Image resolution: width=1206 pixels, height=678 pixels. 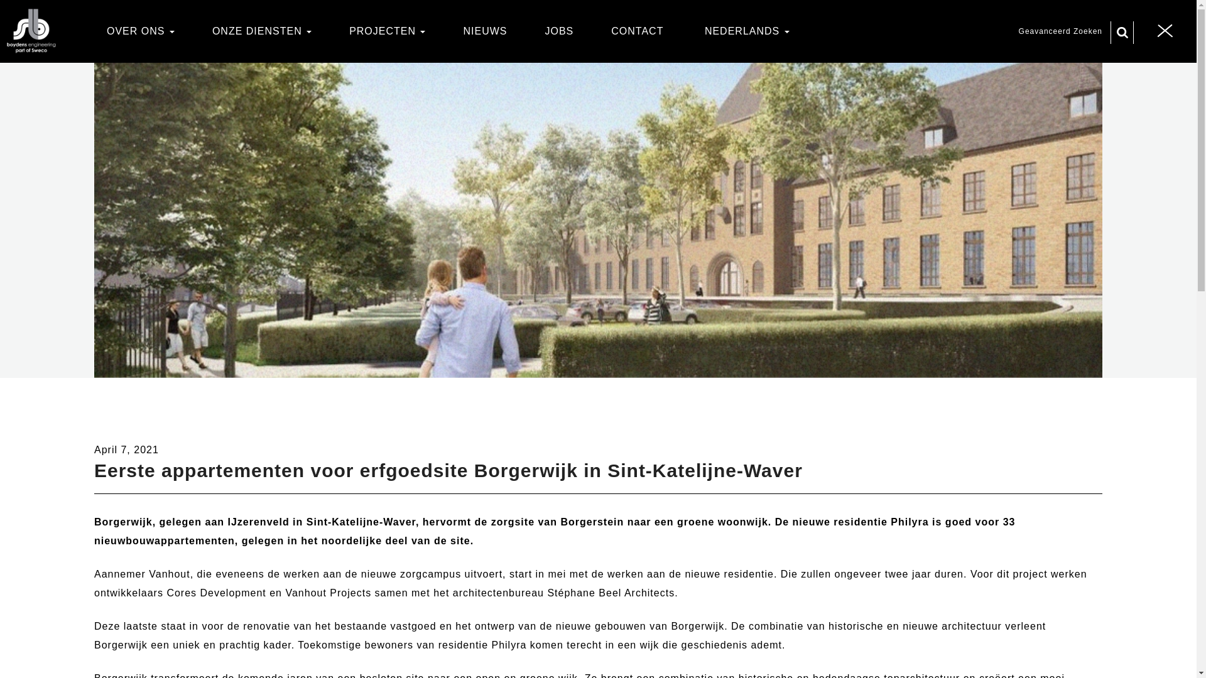 I want to click on ONZE DIENSTEN, so click(x=262, y=30).